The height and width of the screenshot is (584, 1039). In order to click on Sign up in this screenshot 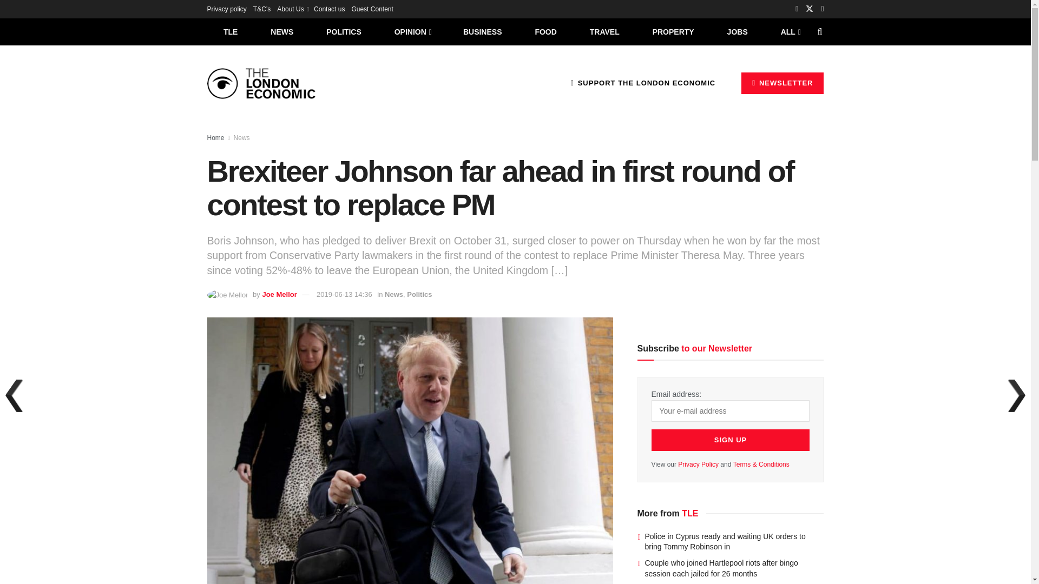, I will do `click(731, 440)`.